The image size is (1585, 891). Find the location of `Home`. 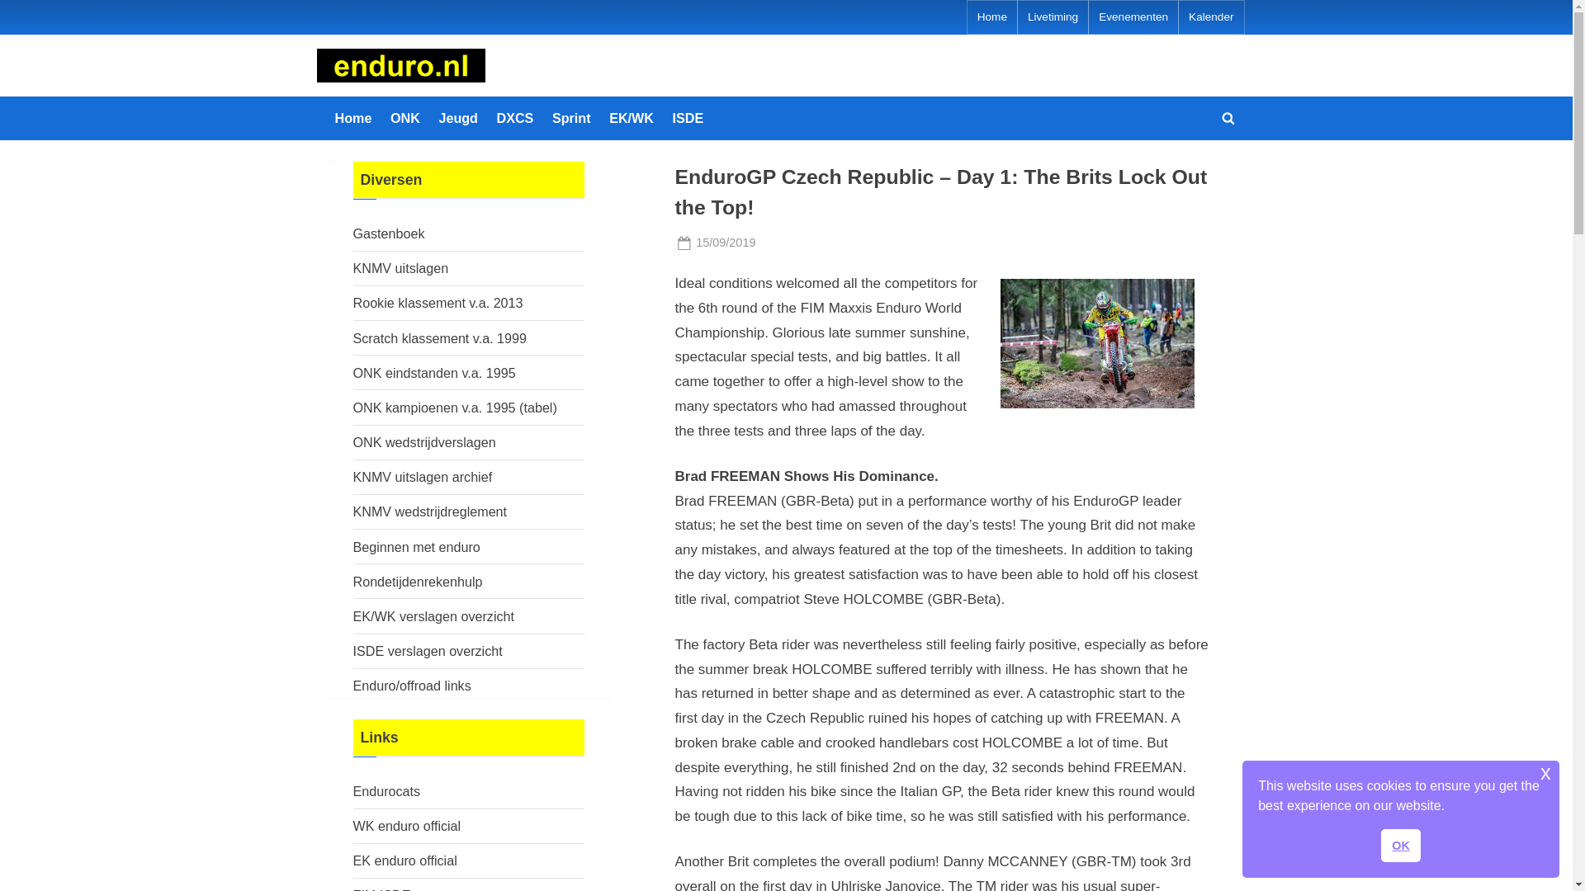

Home is located at coordinates (353, 118).